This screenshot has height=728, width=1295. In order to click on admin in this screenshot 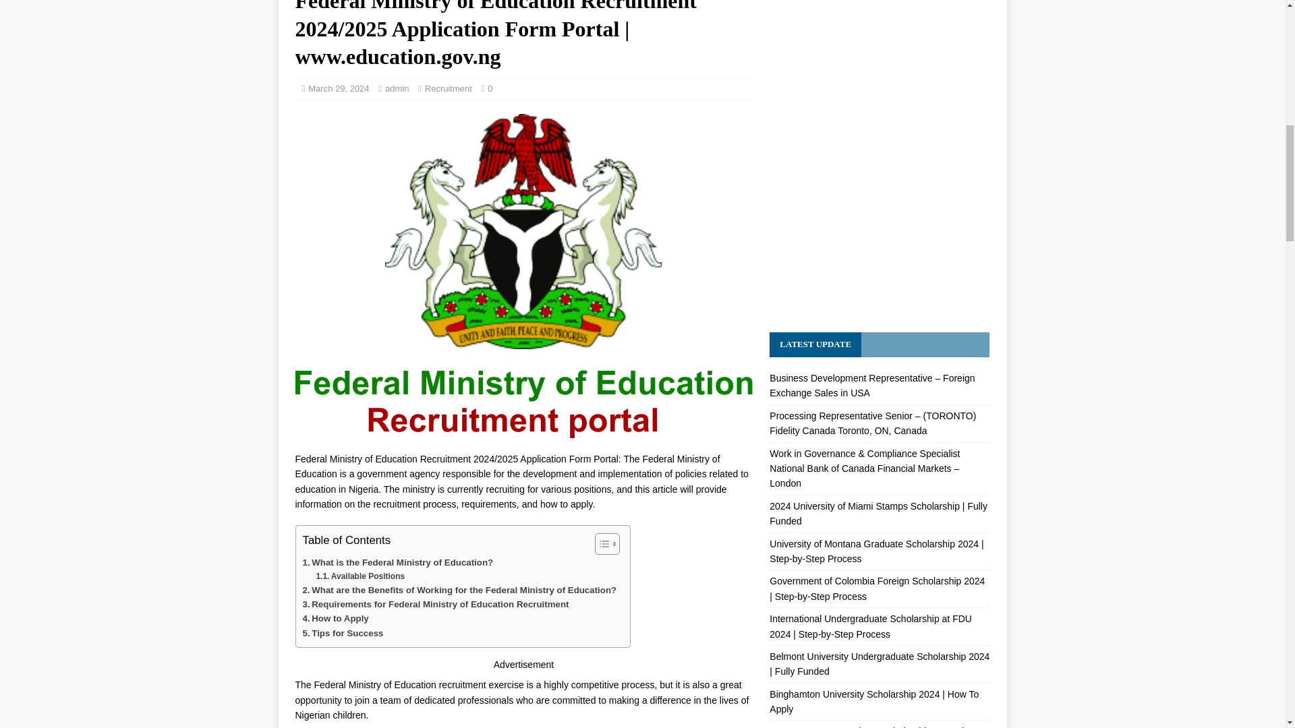, I will do `click(397, 89)`.